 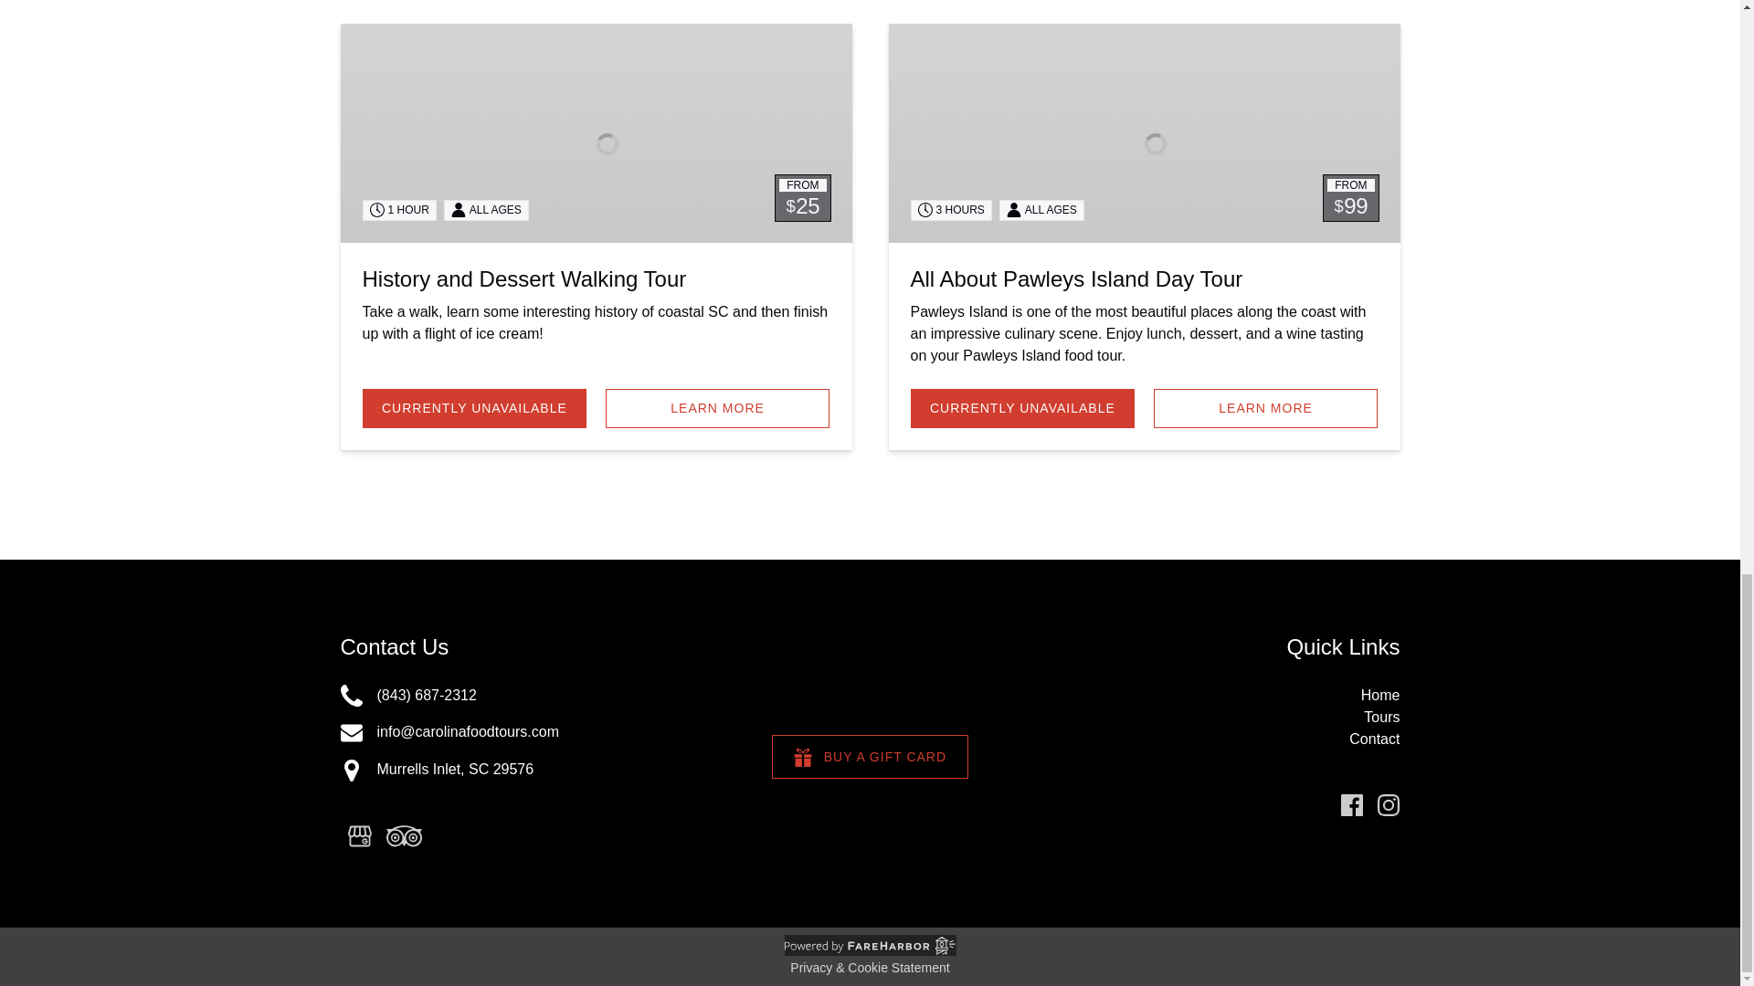 I want to click on All About Pawleys Island Day Tour, so click(x=802, y=758).